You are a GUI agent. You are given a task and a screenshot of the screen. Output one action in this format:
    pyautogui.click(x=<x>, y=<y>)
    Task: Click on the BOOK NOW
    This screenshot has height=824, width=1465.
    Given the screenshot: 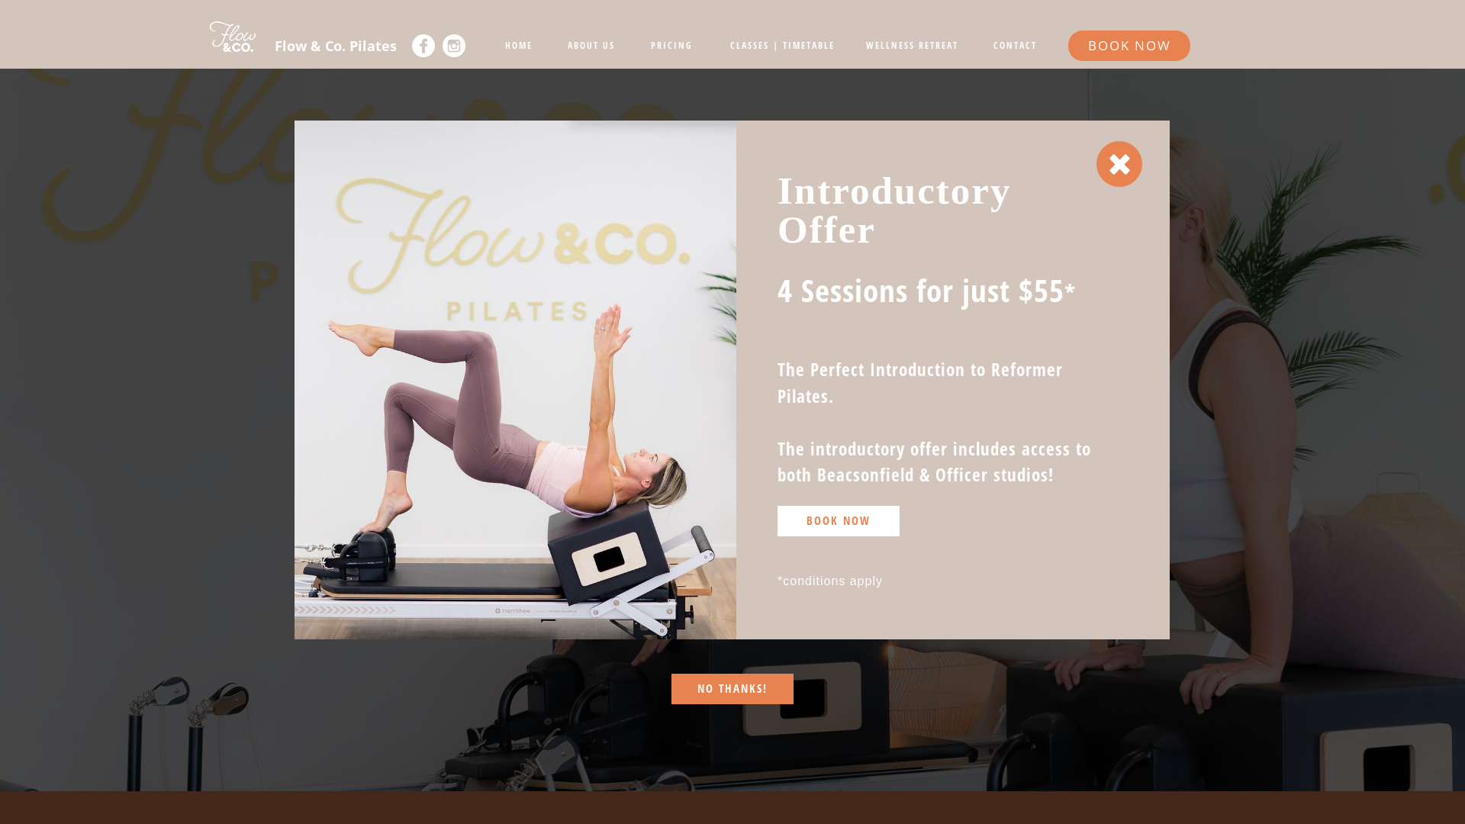 What is the action you would take?
    pyautogui.click(x=1129, y=46)
    